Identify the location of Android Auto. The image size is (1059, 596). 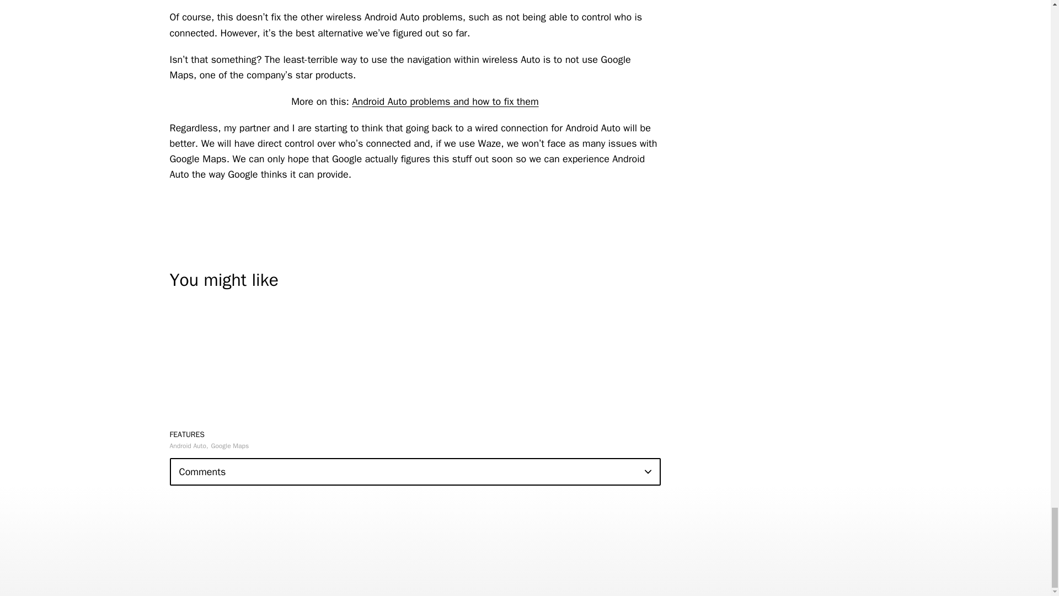
(189, 446).